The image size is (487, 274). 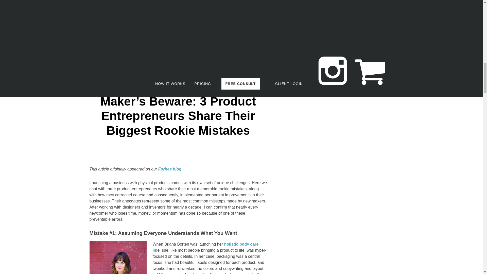 What do you see at coordinates (178, 45) in the screenshot?
I see `Mistakes` at bounding box center [178, 45].